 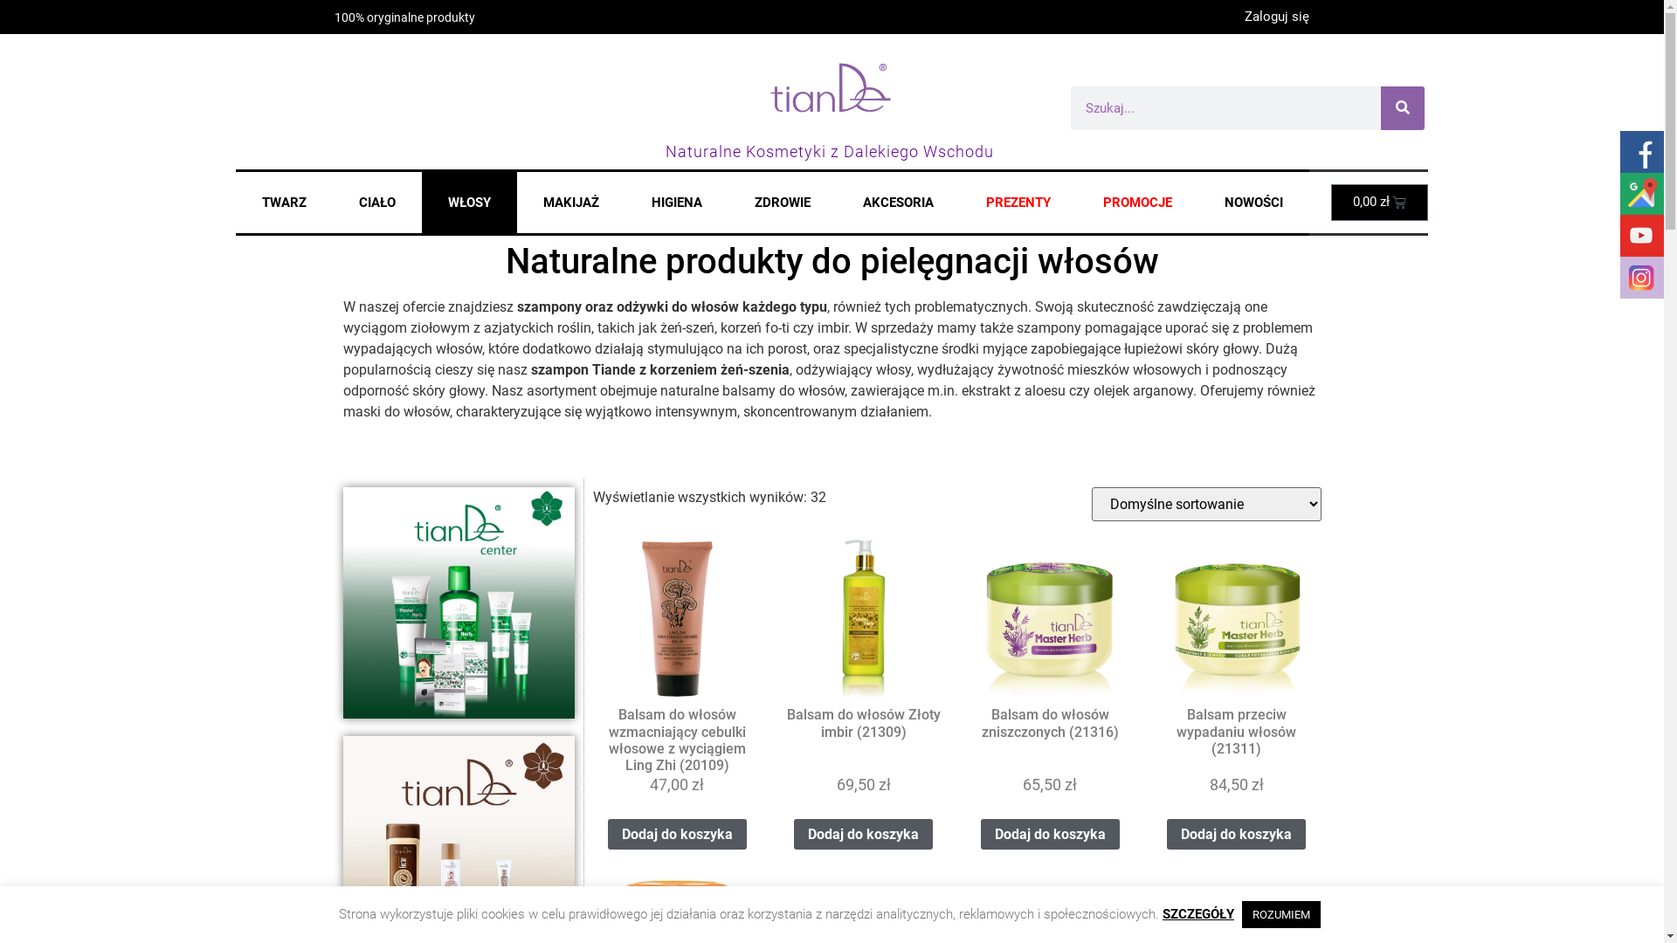 What do you see at coordinates (1050, 835) in the screenshot?
I see `Dodaj do koszyka` at bounding box center [1050, 835].